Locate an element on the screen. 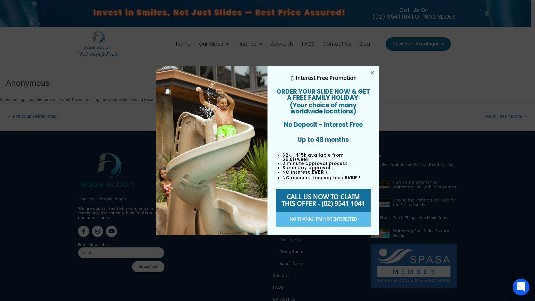 The width and height of the screenshot is (535, 301). Top Panel Text is located at coordinates (219, 13).